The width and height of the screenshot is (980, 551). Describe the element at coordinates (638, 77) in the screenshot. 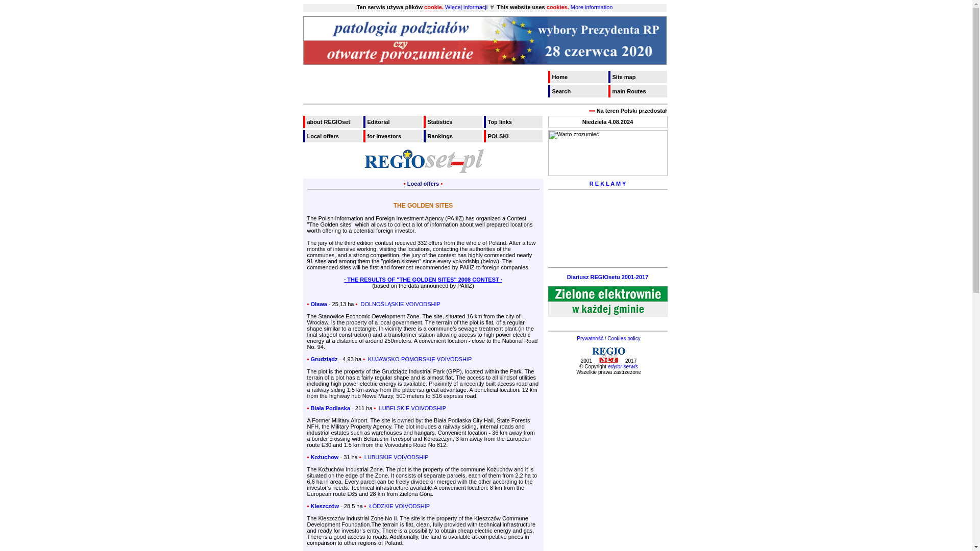

I see `Site map` at that location.